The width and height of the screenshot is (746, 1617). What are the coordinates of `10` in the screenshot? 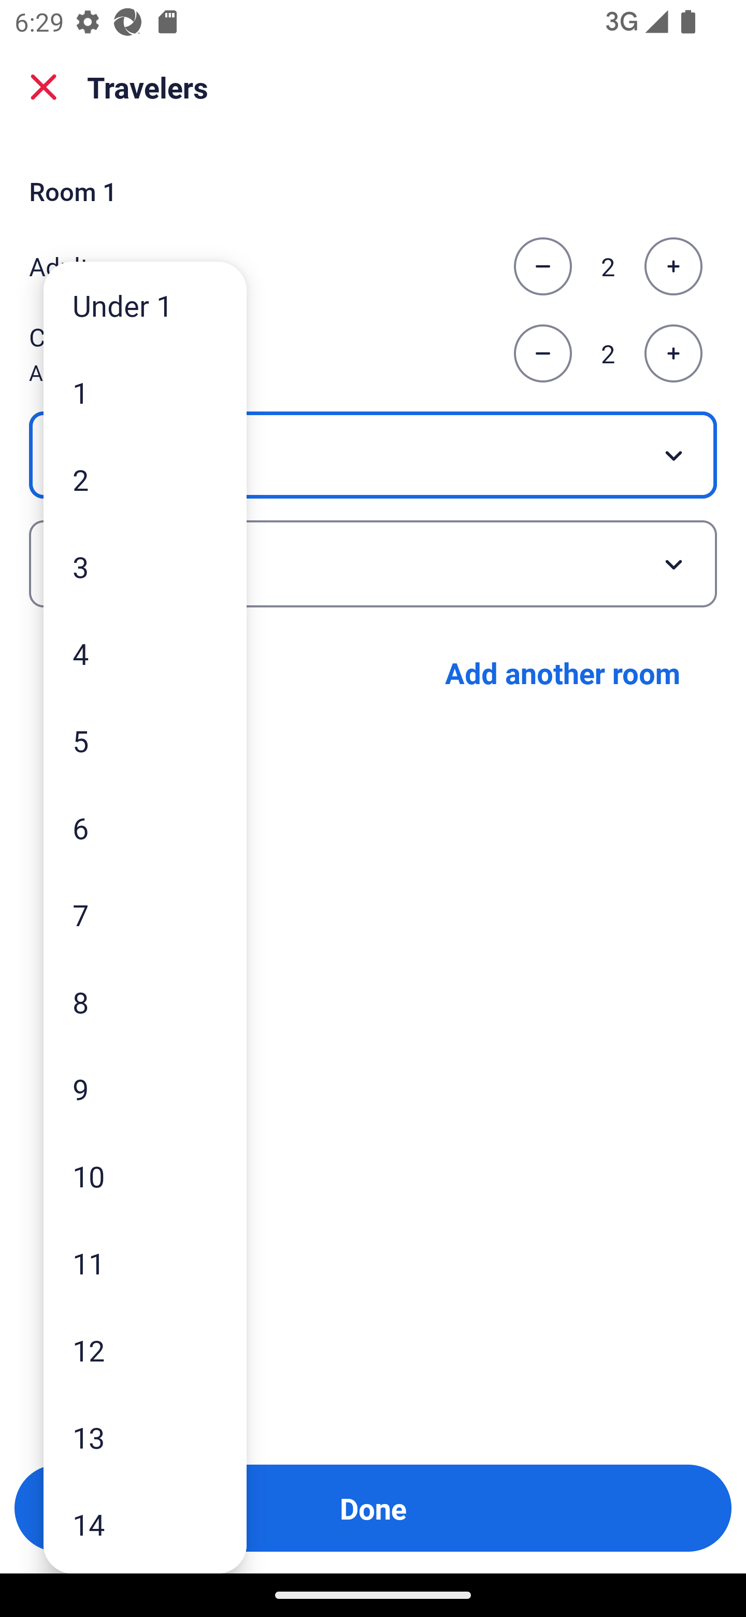 It's located at (145, 1175).